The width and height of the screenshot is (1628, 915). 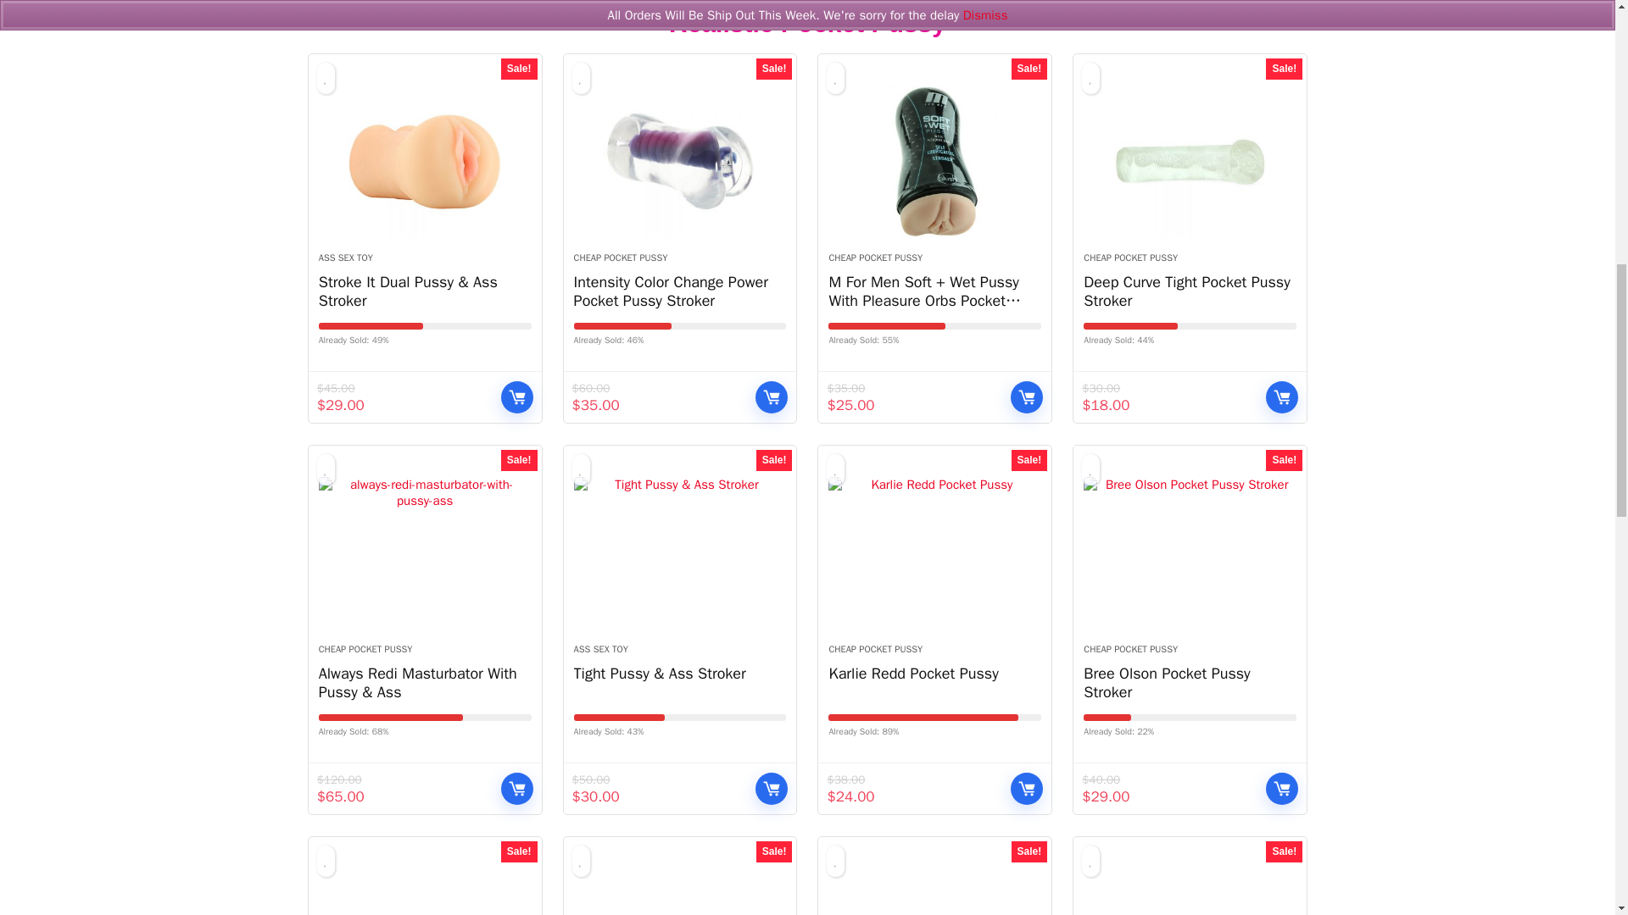 What do you see at coordinates (934, 891) in the screenshot?
I see `PDX Plus Perfect Pocket Pussy Pleasure Stroker` at bounding box center [934, 891].